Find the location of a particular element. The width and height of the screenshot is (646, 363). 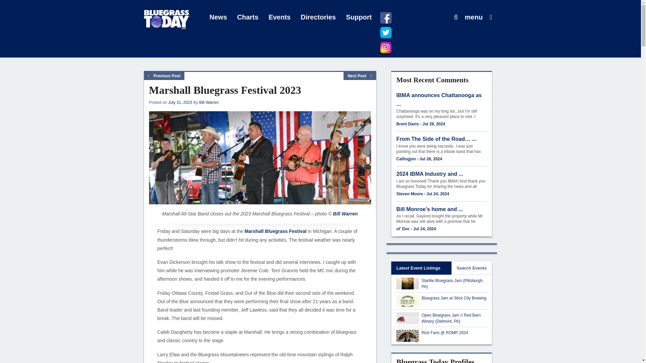

Previous Post is located at coordinates (164, 76).